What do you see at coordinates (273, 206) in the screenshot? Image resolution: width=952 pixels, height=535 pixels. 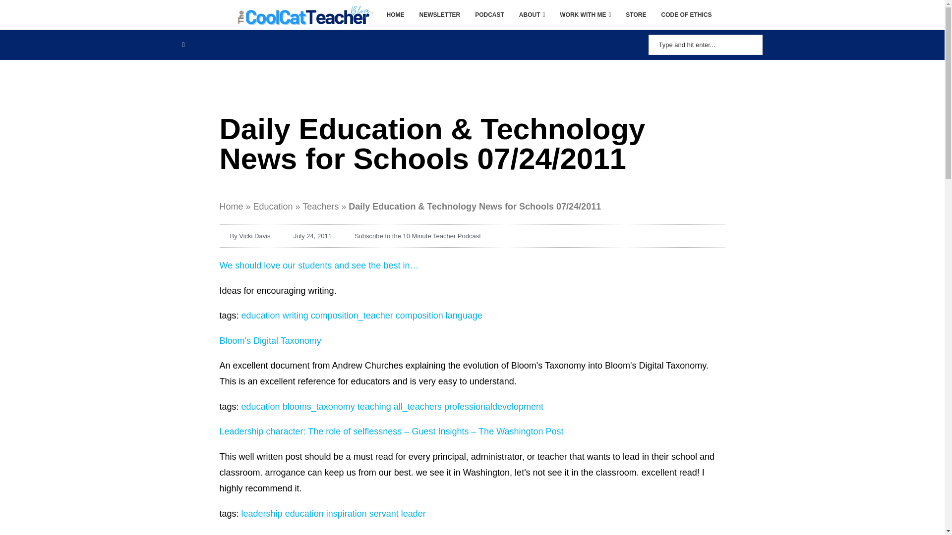 I see `Education` at bounding box center [273, 206].